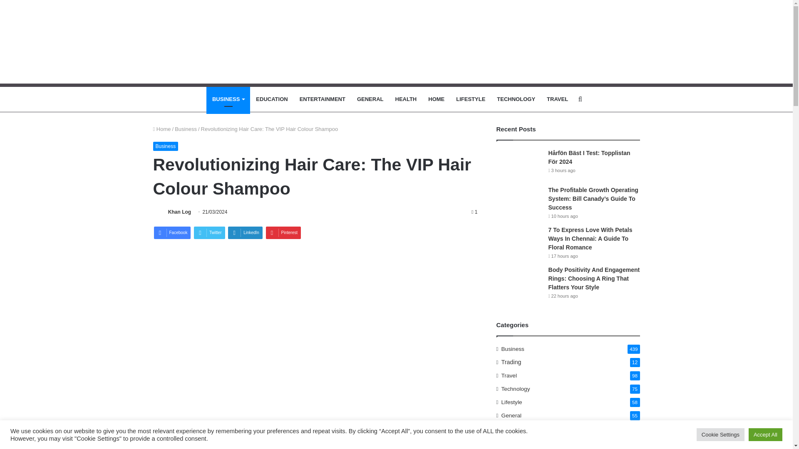  What do you see at coordinates (166, 146) in the screenshot?
I see `Business` at bounding box center [166, 146].